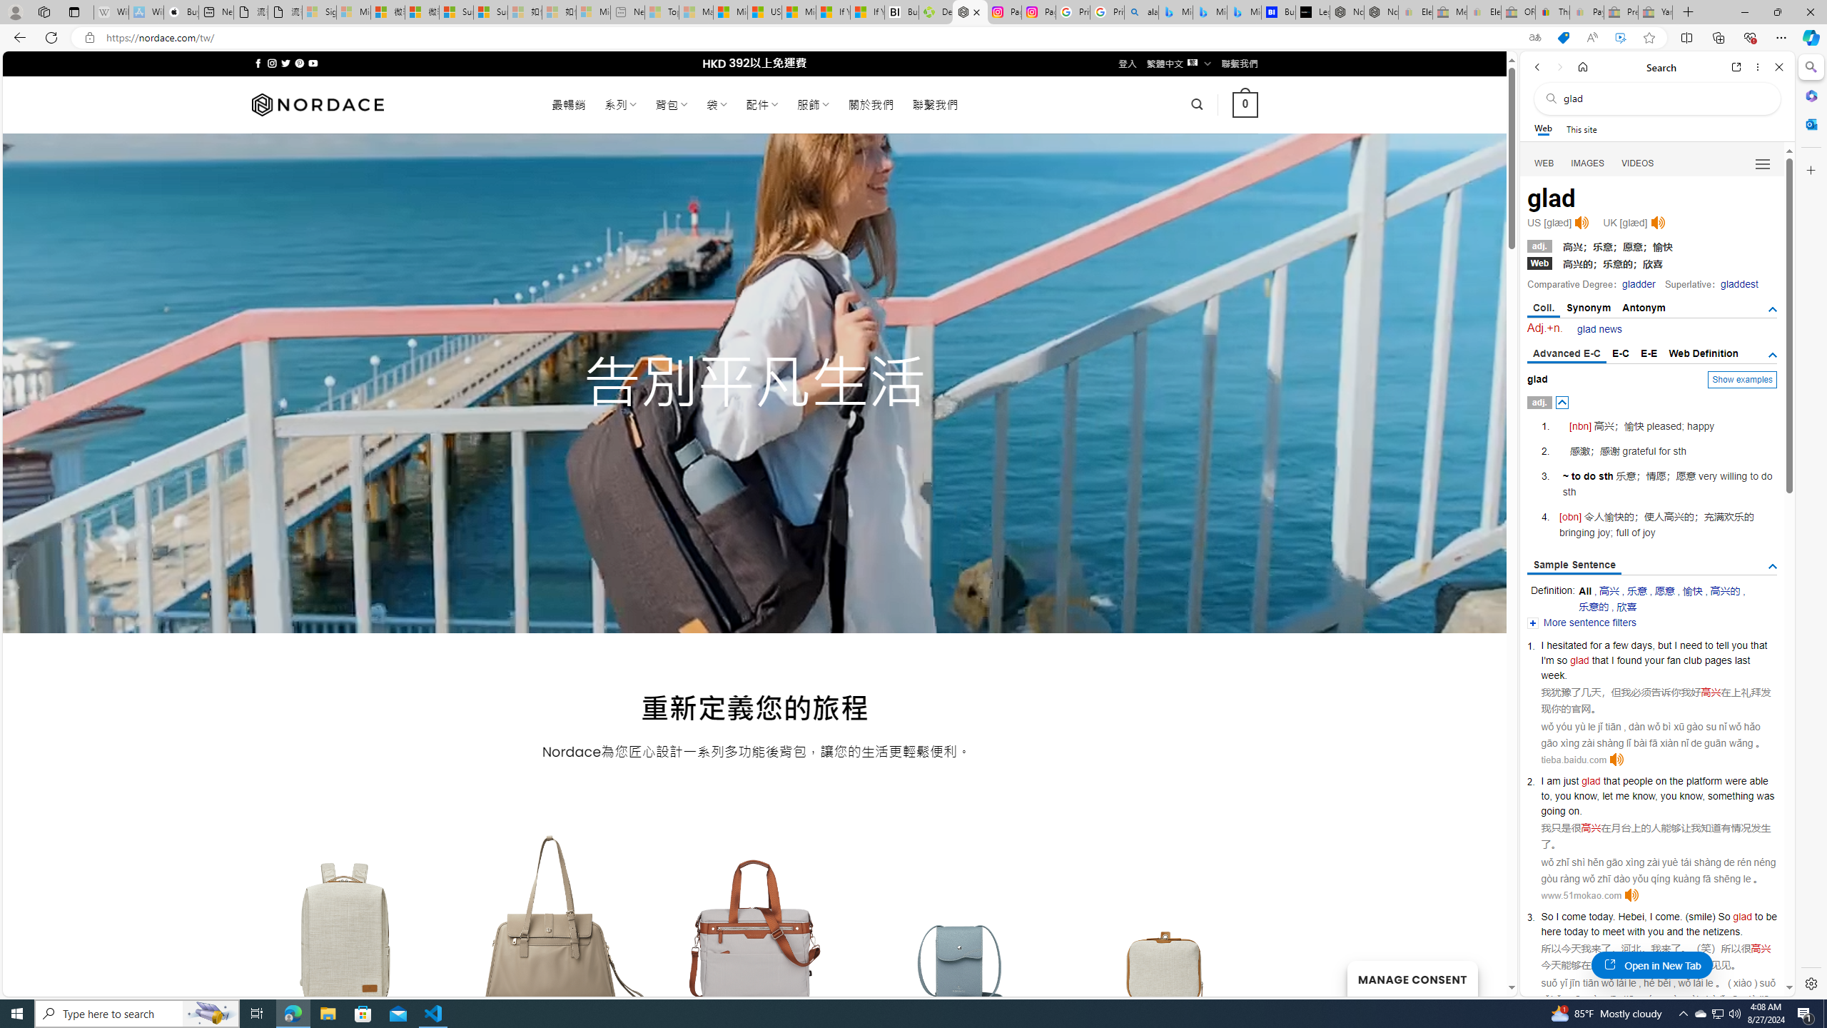  What do you see at coordinates (1736, 67) in the screenshot?
I see `Open link in new tab` at bounding box center [1736, 67].